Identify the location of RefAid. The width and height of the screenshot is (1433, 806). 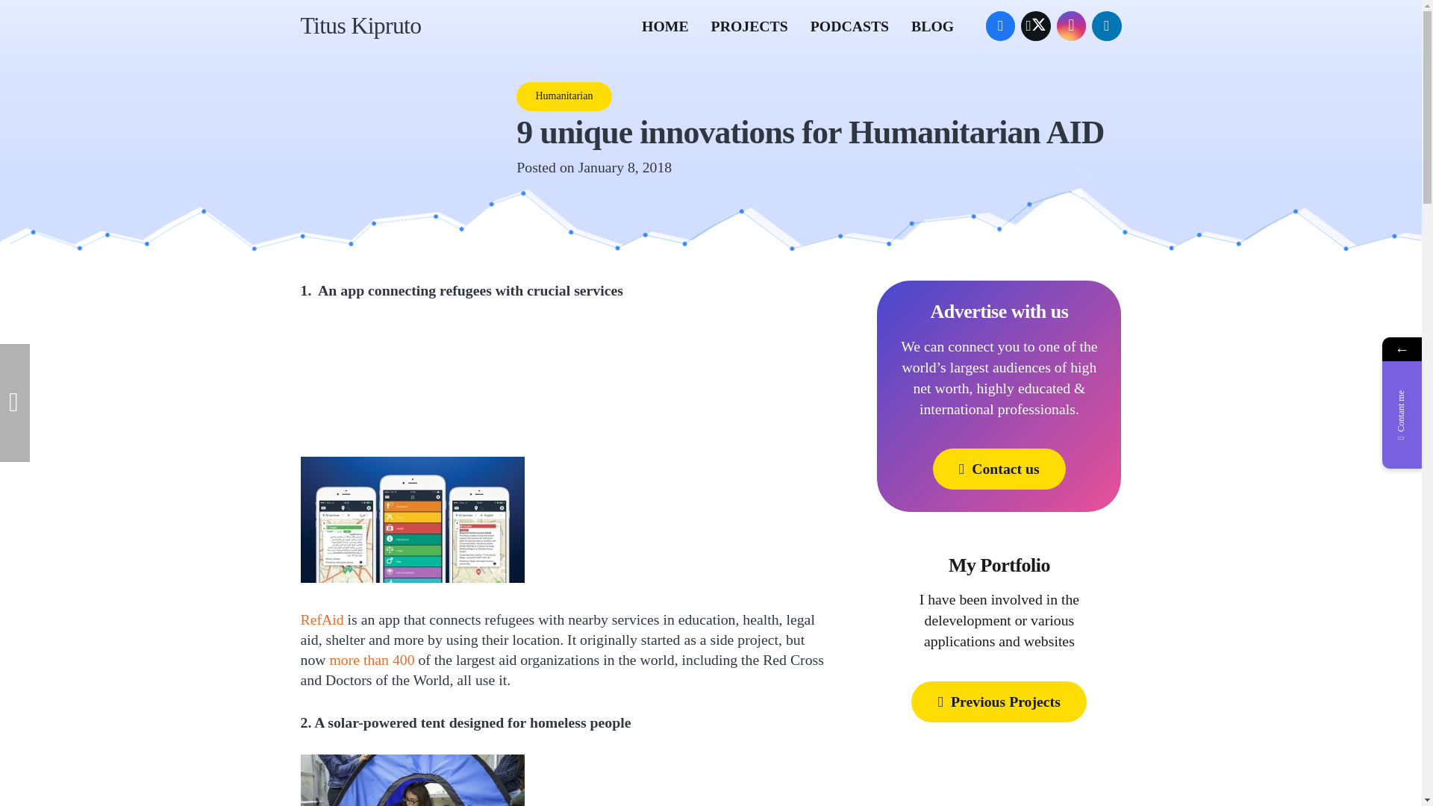
(321, 619).